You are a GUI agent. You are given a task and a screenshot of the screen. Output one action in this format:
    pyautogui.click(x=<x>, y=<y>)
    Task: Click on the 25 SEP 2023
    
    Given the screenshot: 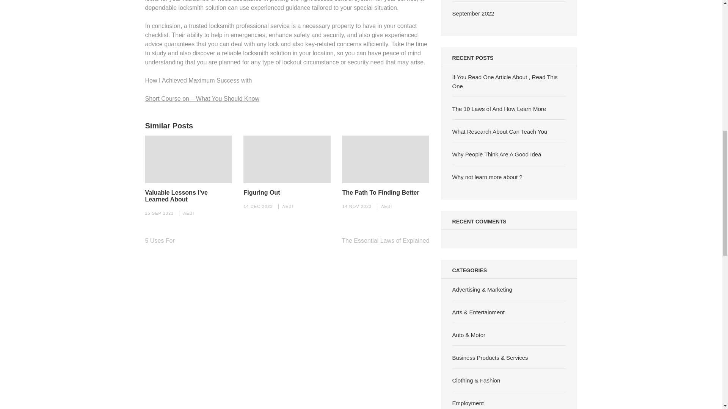 What is the action you would take?
    pyautogui.click(x=159, y=213)
    